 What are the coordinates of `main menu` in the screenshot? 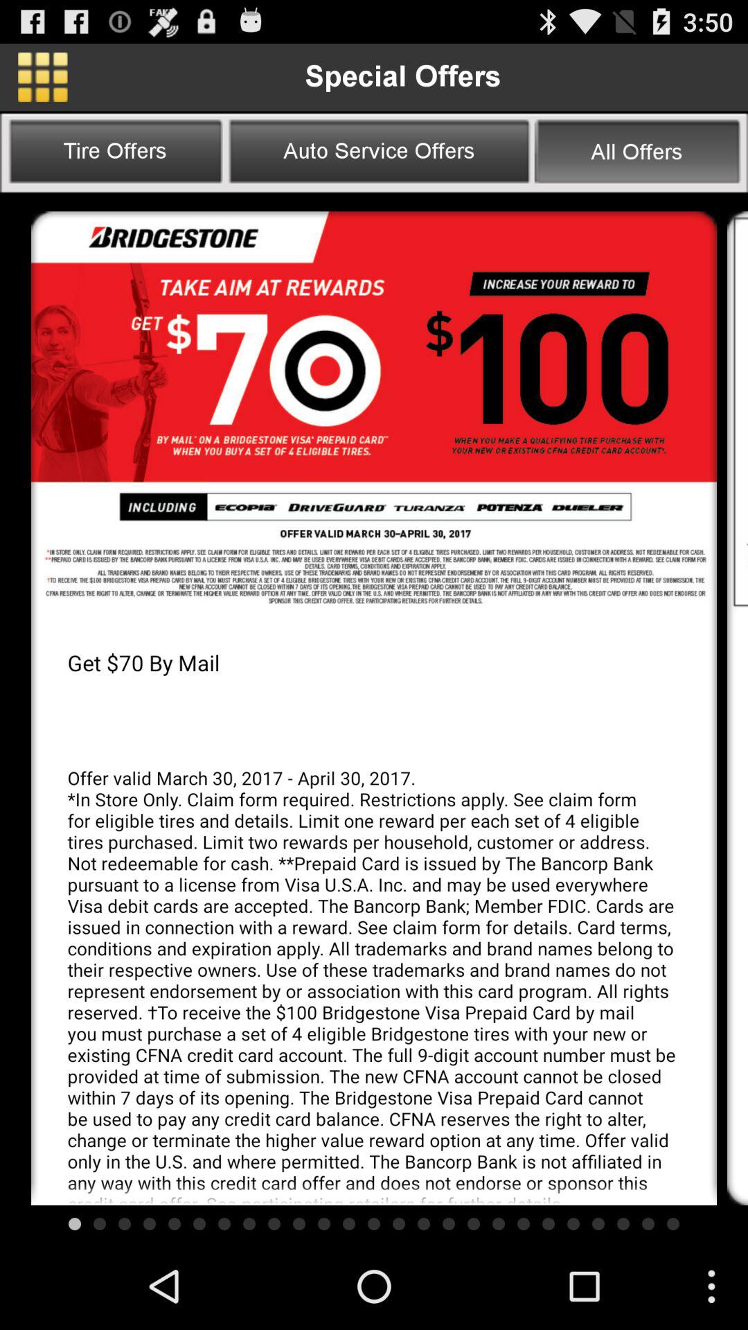 It's located at (43, 77).